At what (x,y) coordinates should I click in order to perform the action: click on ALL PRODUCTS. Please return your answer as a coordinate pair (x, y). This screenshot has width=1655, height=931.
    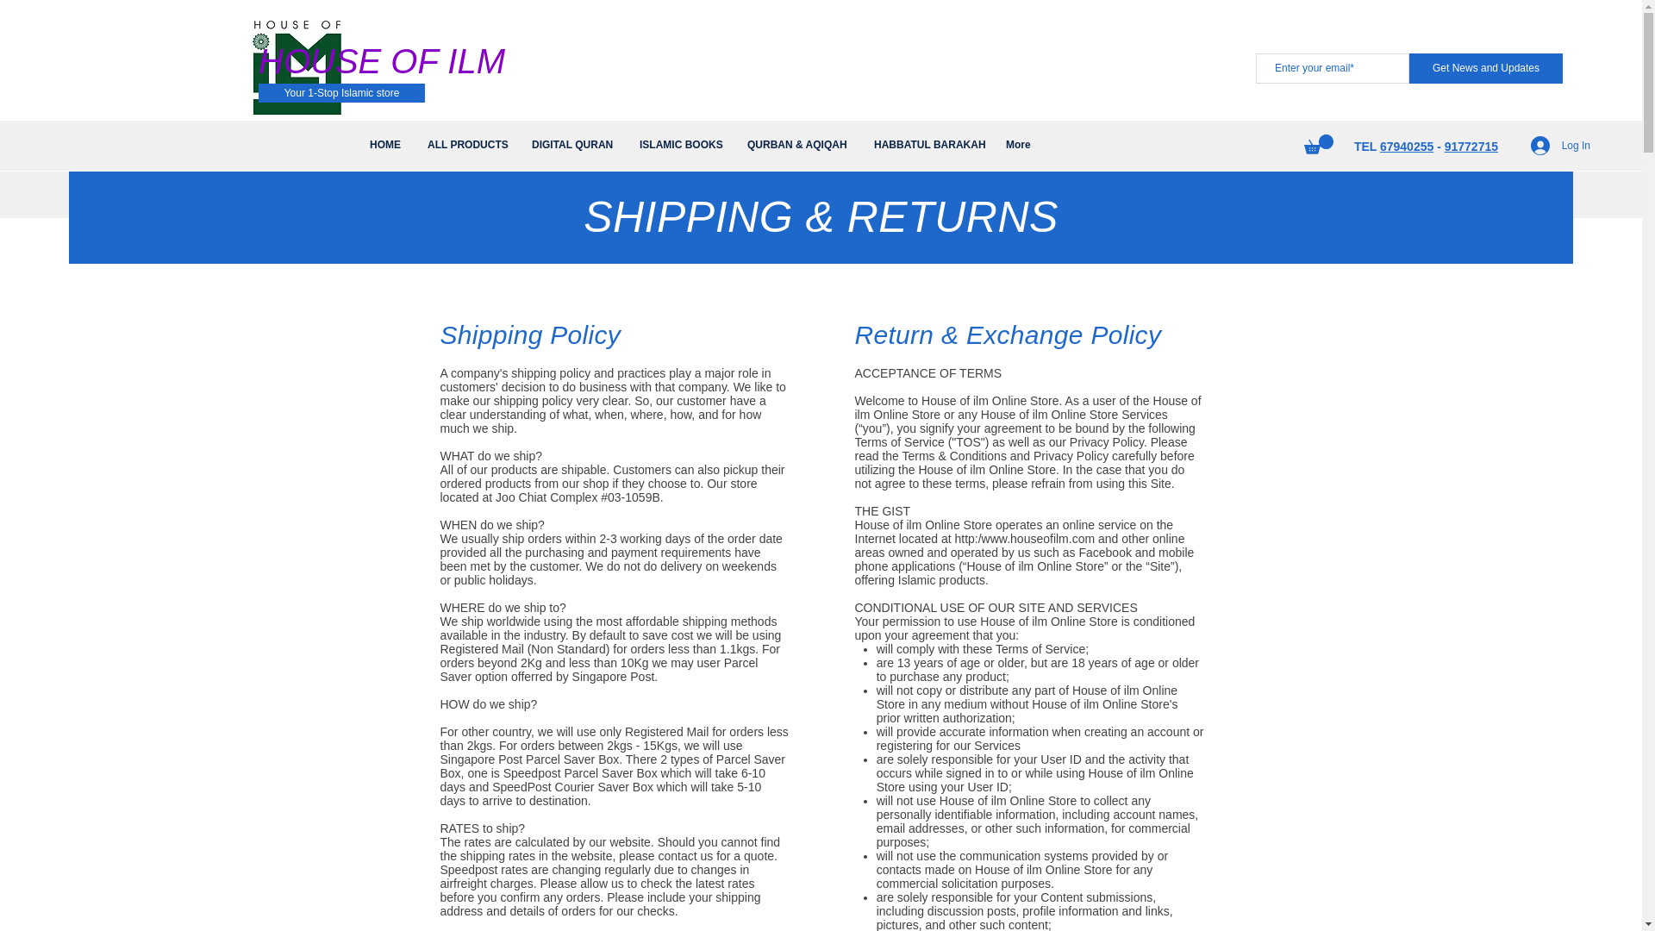
    Looking at the image, I should click on (467, 145).